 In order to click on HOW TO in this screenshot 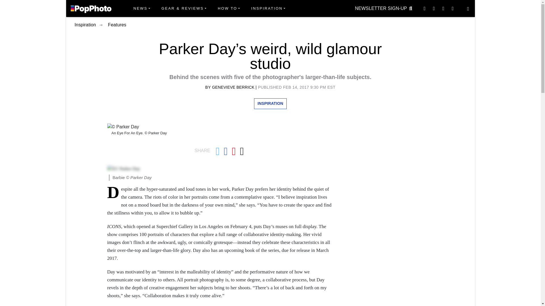, I will do `click(229, 8)`.